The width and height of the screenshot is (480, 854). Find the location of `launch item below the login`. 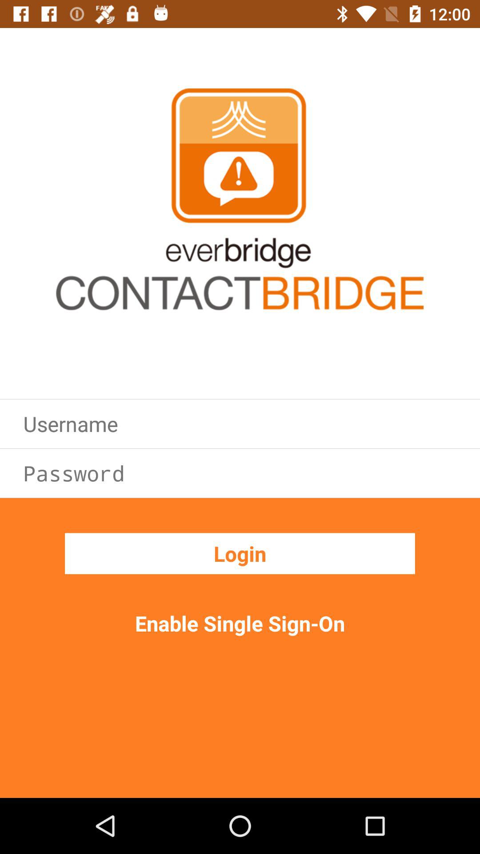

launch item below the login is located at coordinates (240, 623).